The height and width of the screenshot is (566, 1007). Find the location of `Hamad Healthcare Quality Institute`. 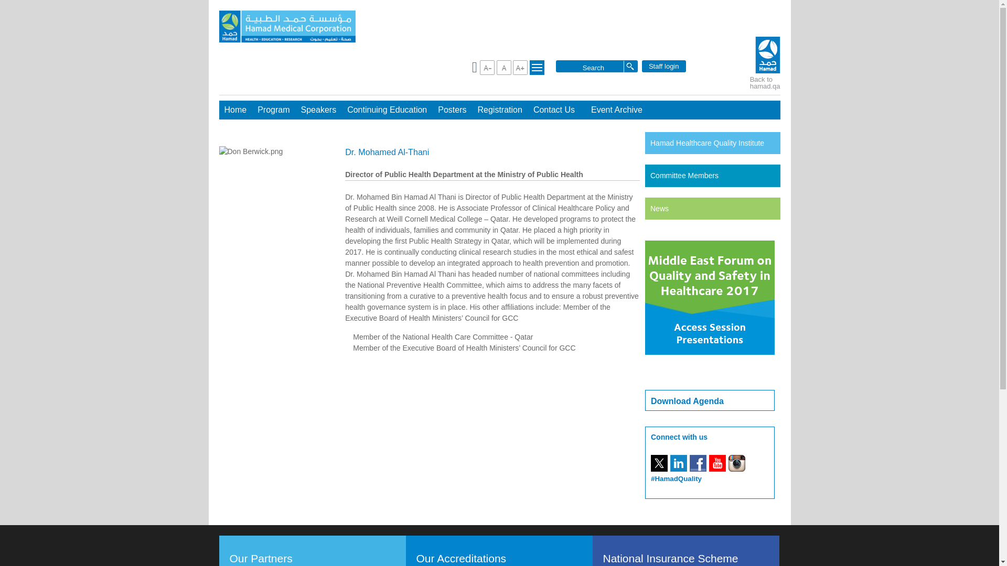

Hamad Healthcare Quality Institute is located at coordinates (707, 143).